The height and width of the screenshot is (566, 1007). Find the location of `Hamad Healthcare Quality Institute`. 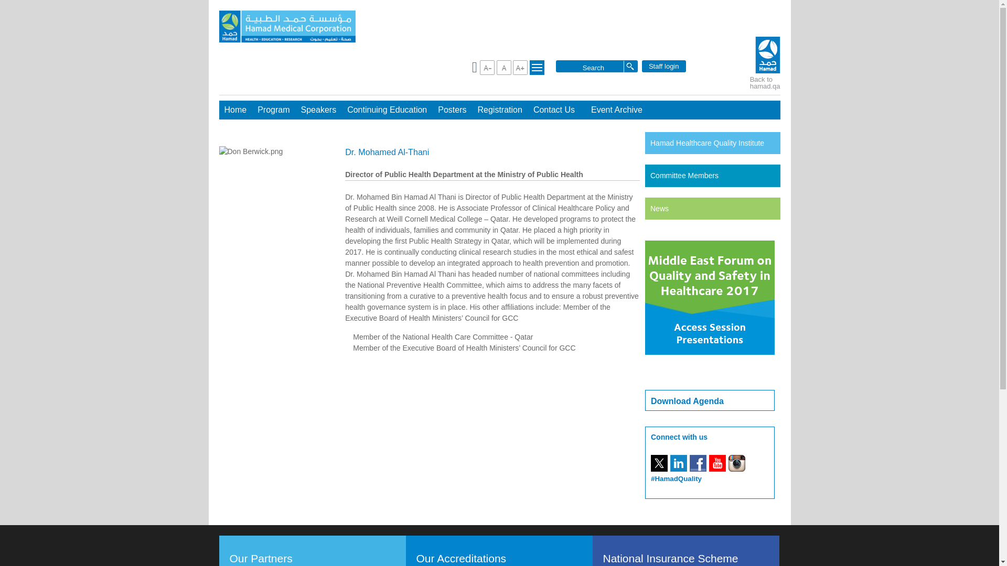

Hamad Healthcare Quality Institute is located at coordinates (707, 143).